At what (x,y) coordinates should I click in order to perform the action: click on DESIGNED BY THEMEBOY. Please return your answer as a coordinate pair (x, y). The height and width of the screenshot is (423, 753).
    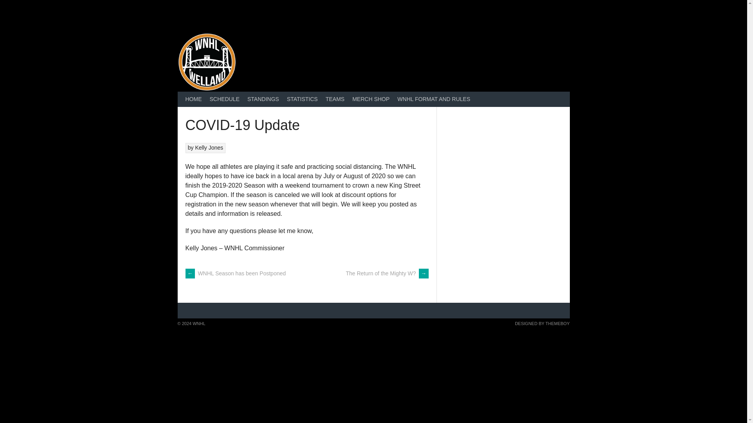
    Looking at the image, I should click on (542, 323).